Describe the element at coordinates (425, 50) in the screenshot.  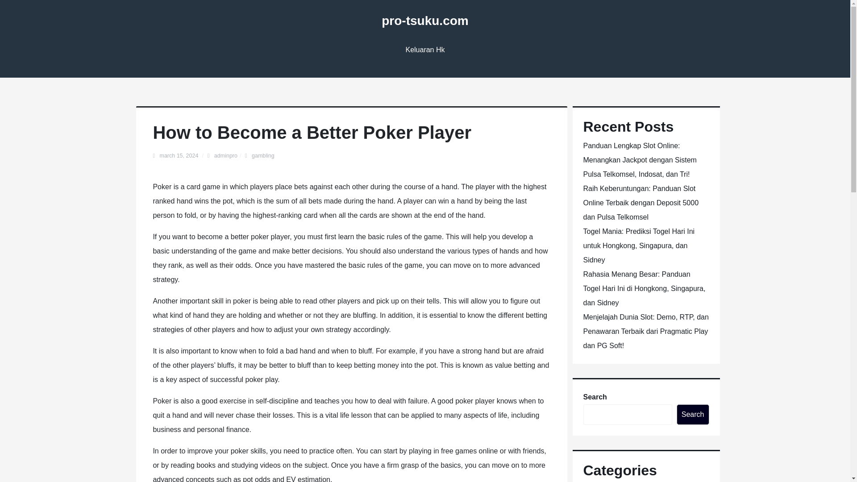
I see `Keluaran Hk` at that location.